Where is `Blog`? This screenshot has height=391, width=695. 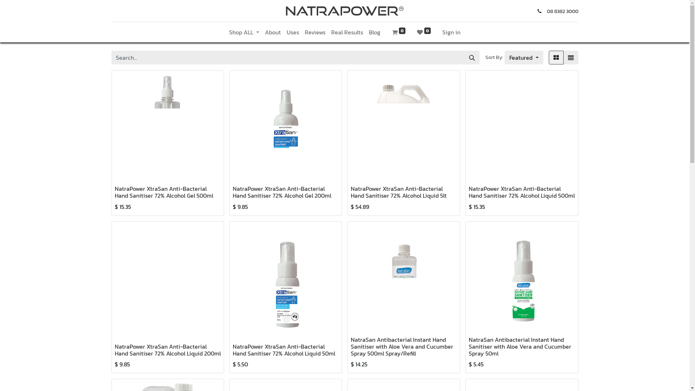
Blog is located at coordinates (375, 32).